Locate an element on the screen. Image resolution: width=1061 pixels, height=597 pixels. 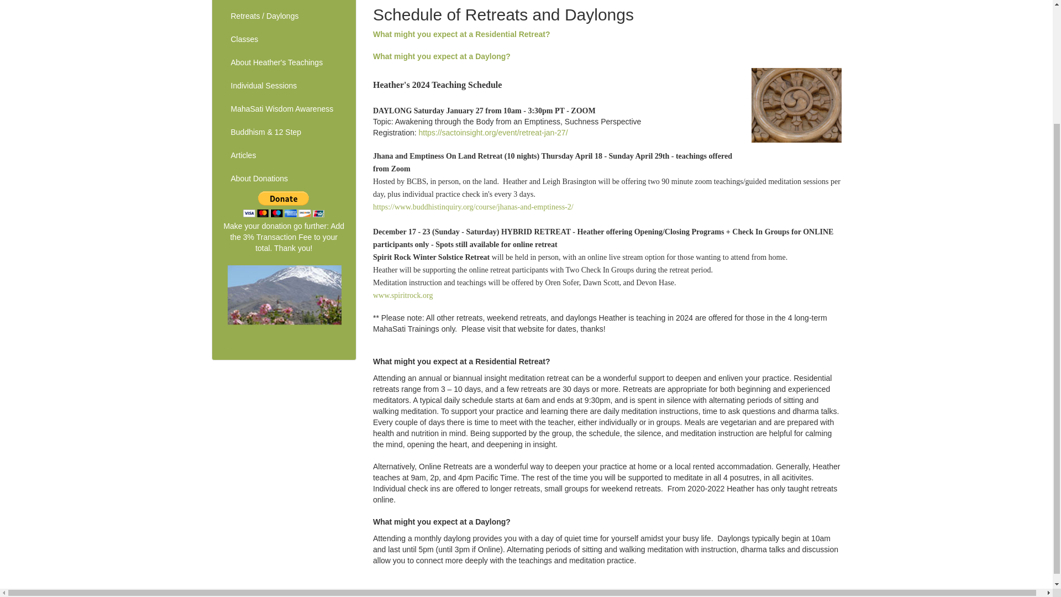
Individual Sessions is located at coordinates (283, 86).